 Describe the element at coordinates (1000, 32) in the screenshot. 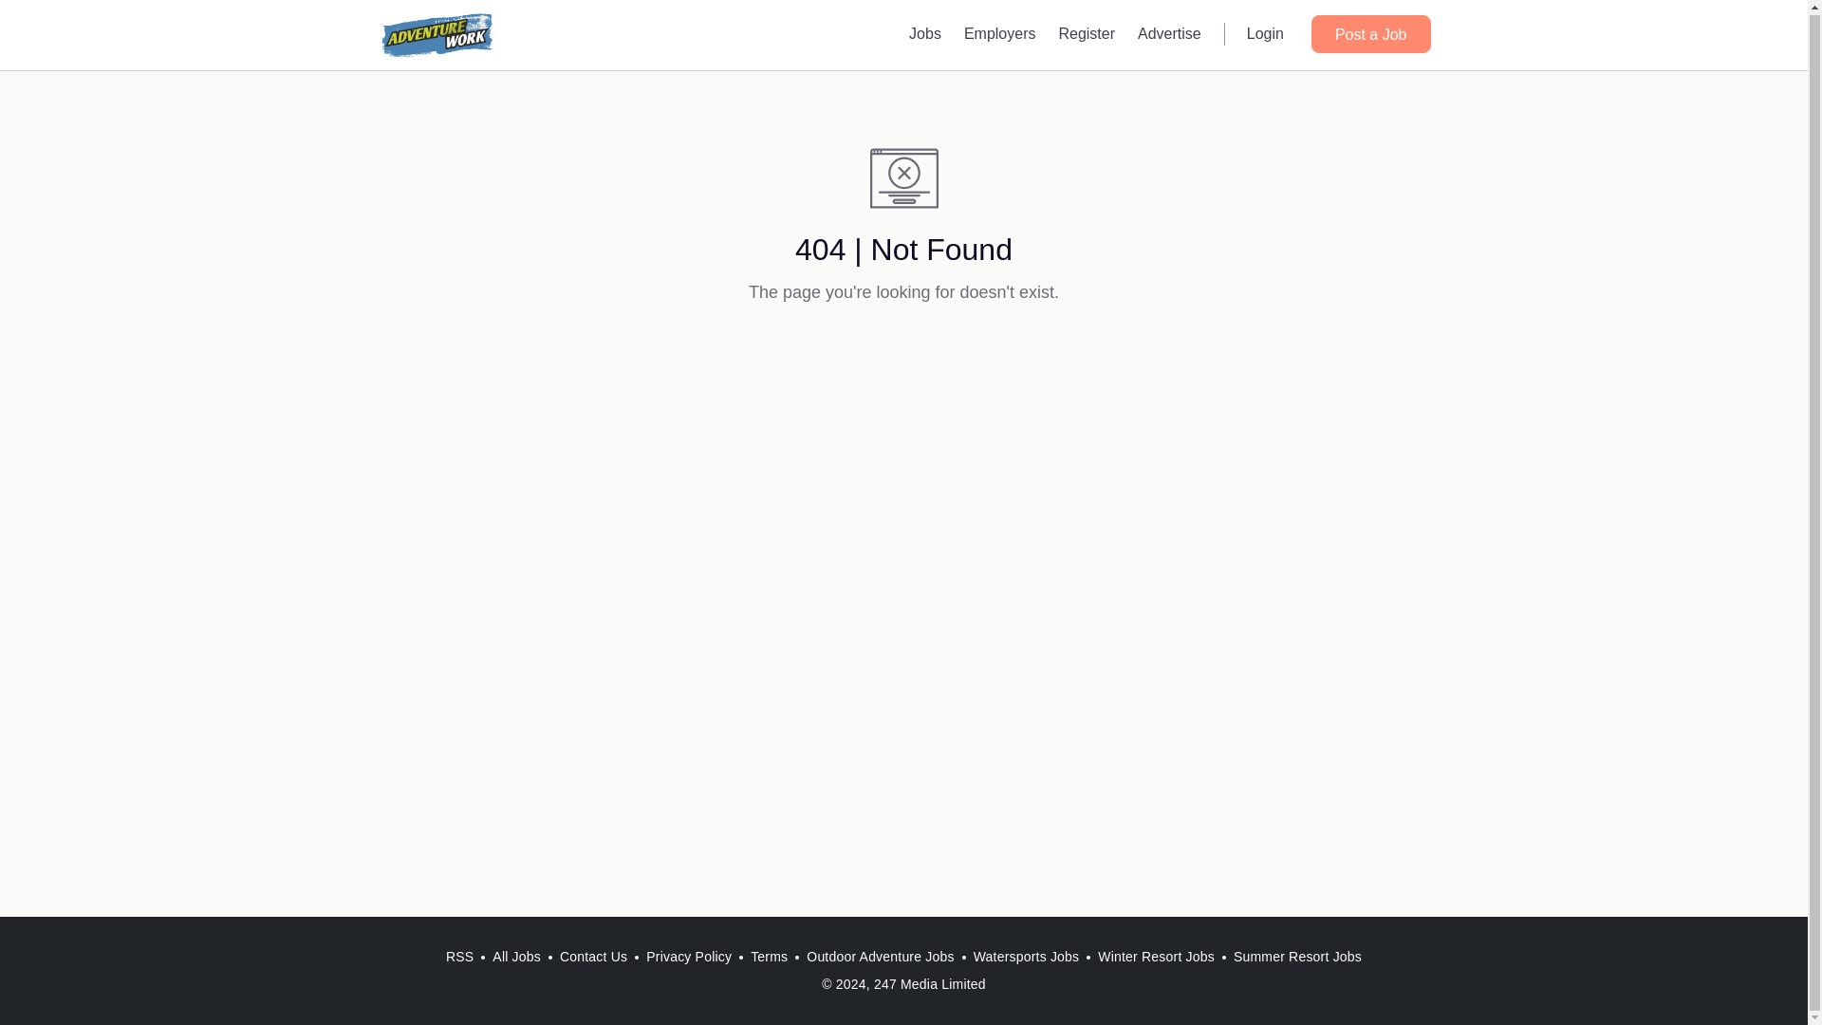

I see `Employers` at that location.